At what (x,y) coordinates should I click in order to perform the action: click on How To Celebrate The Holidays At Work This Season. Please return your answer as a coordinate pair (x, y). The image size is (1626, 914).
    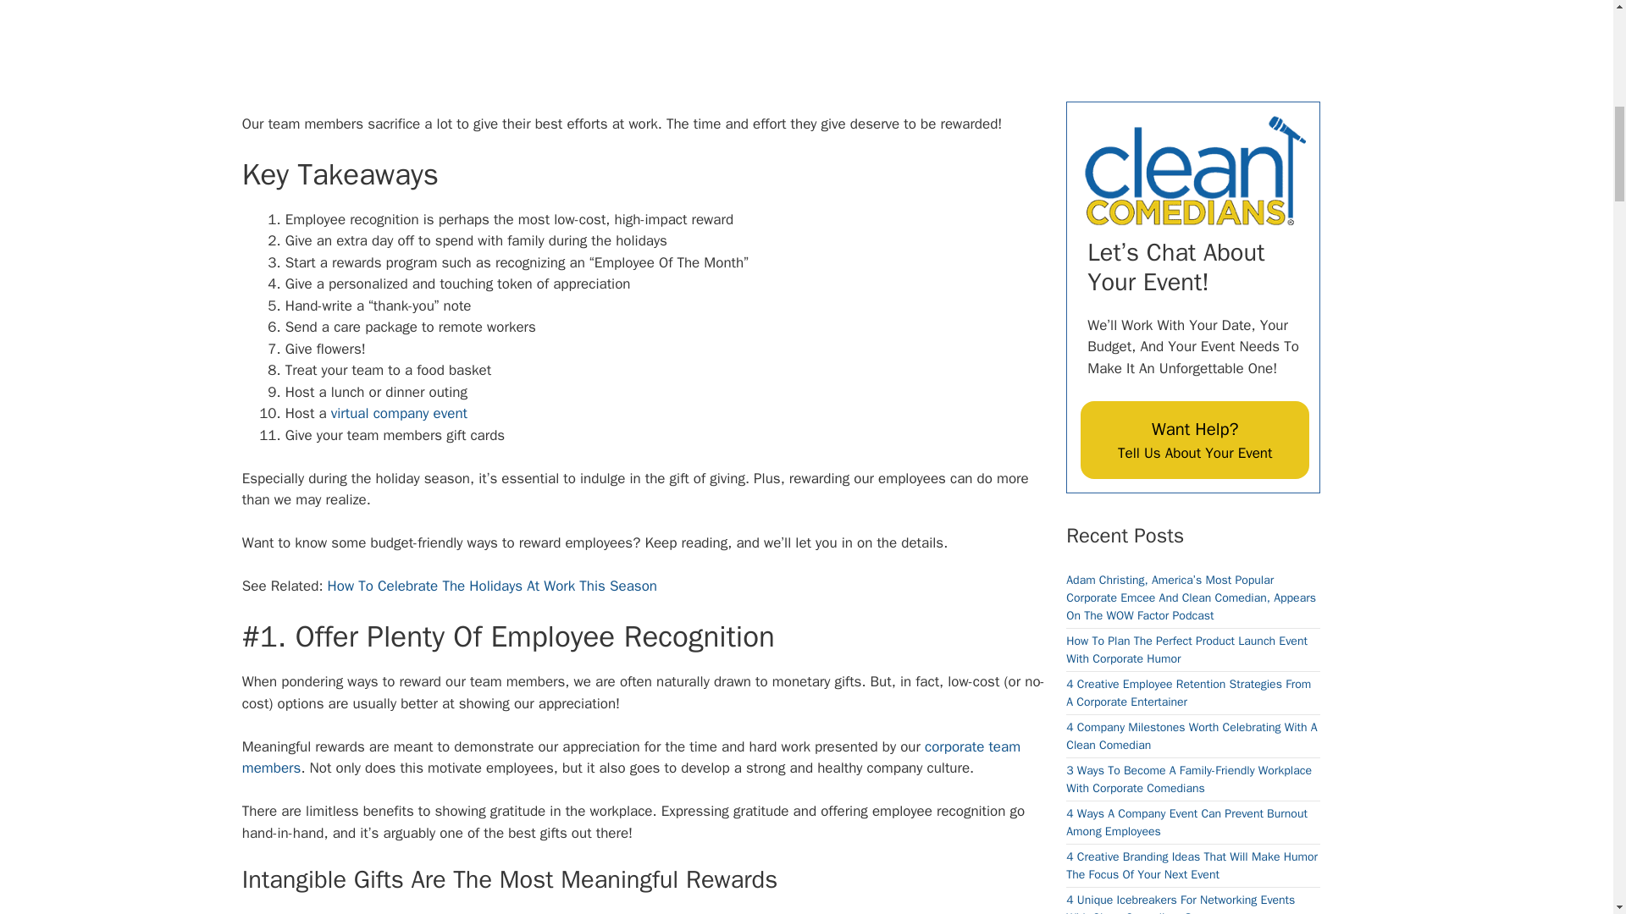
    Looking at the image, I should click on (492, 586).